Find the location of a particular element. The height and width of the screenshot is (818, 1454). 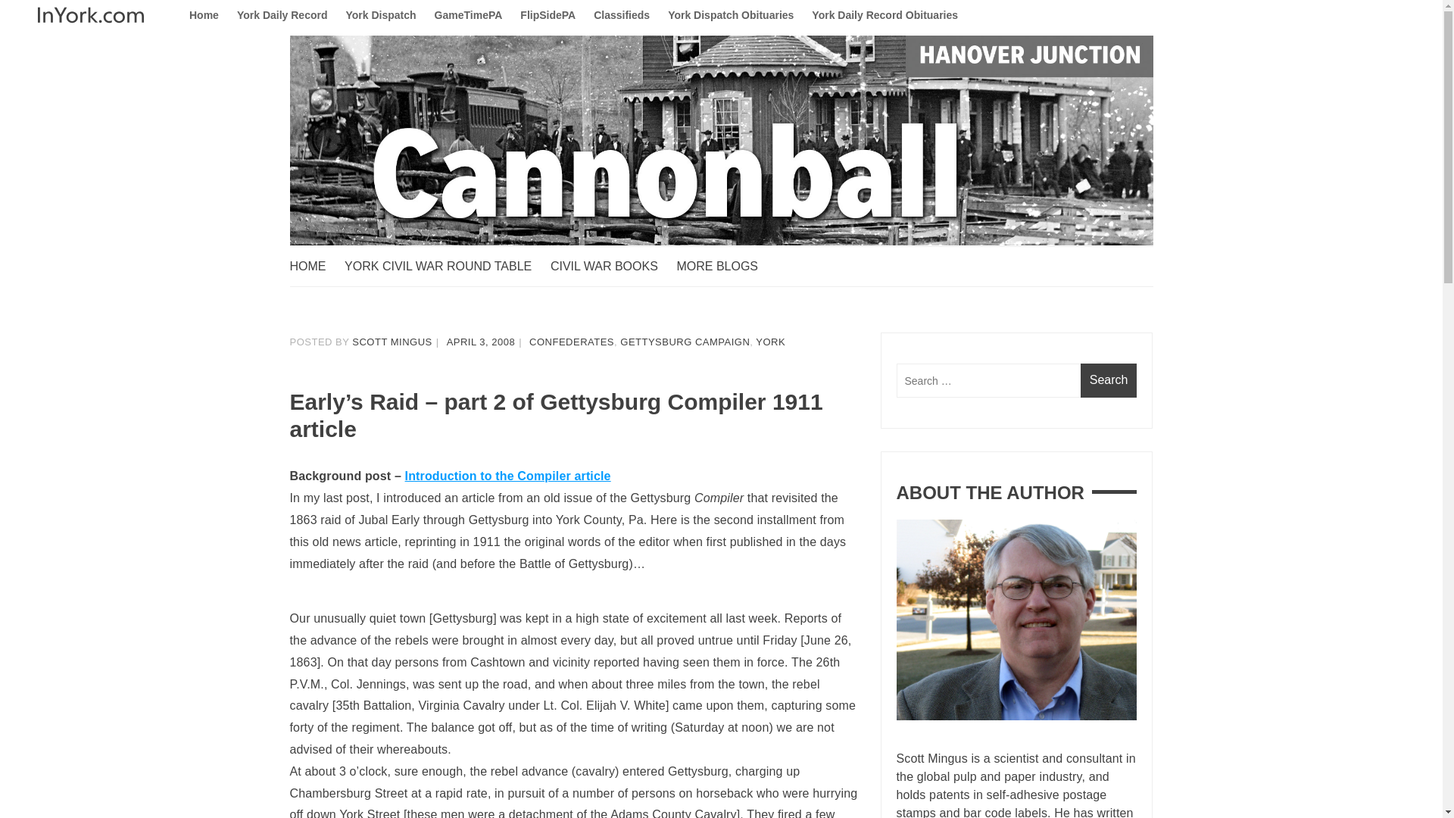

GETTYSBURG CAMPAIGN is located at coordinates (685, 342).